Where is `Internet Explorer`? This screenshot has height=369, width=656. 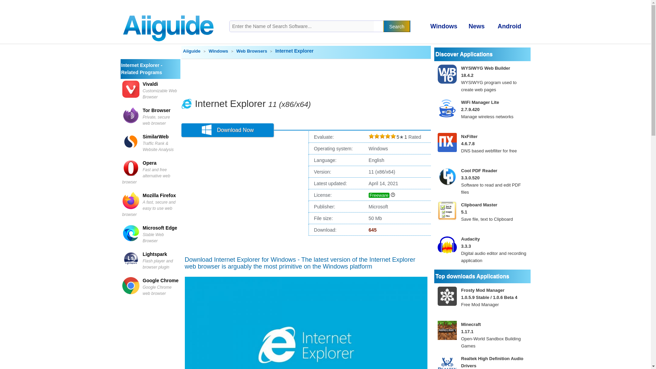
Internet Explorer is located at coordinates (230, 104).